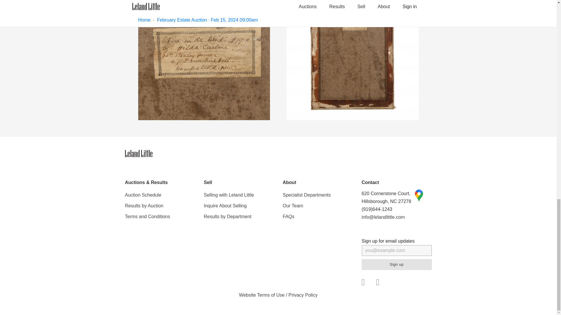 This screenshot has width=561, height=315. I want to click on Specialist Departments, so click(318, 195).